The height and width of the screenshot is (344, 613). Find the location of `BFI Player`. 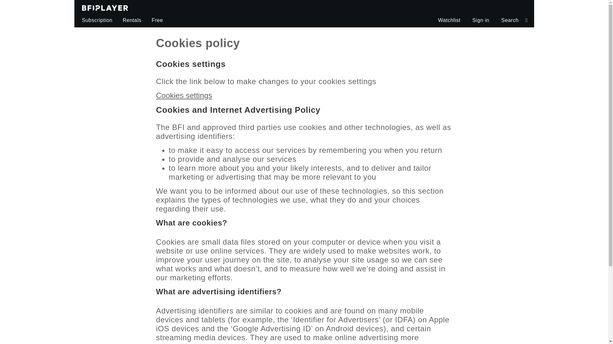

BFI Player is located at coordinates (105, 7).